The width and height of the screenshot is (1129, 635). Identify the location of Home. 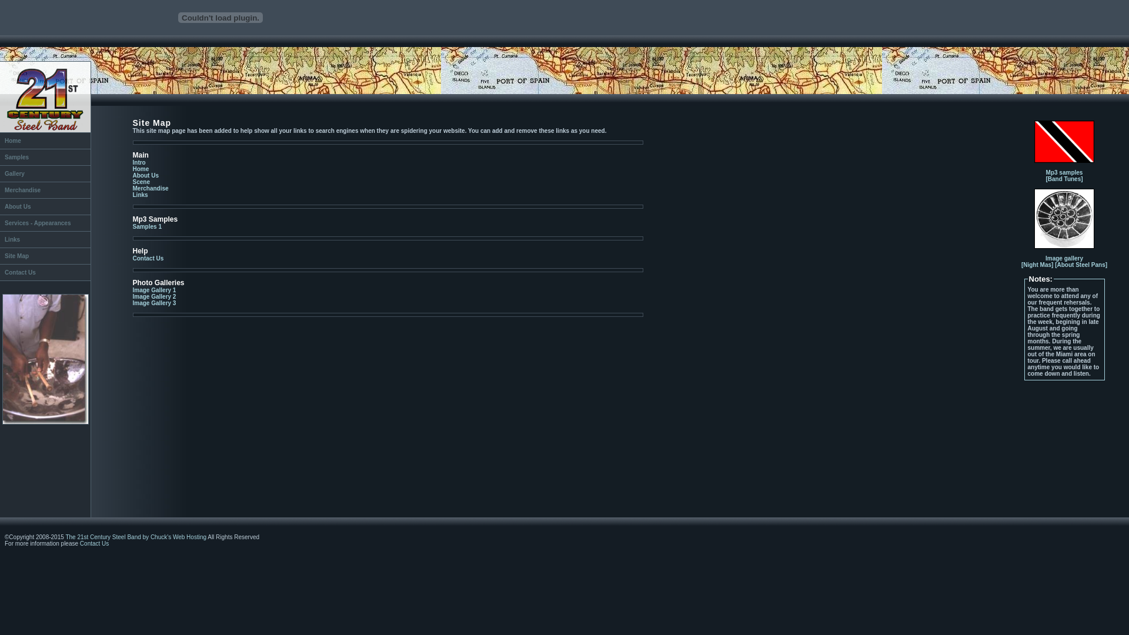
(141, 169).